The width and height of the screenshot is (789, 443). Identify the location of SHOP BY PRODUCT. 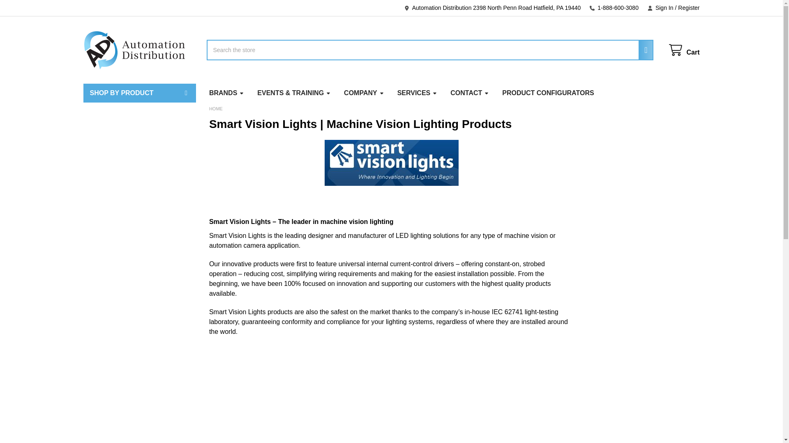
(139, 93).